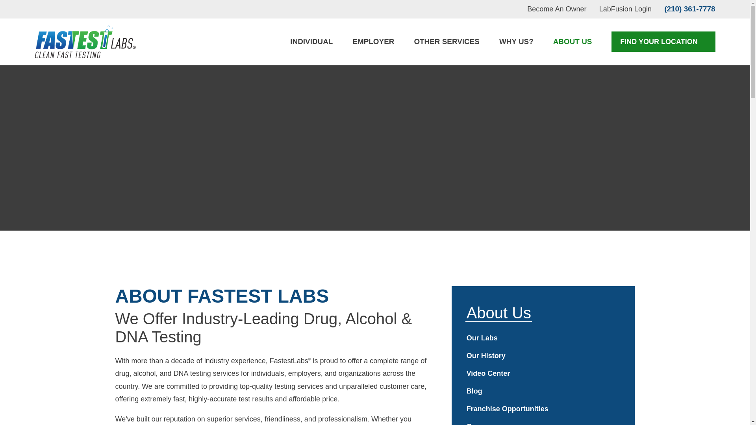 This screenshot has height=425, width=756. Describe the element at coordinates (311, 42) in the screenshot. I see `INDIVIDUAL` at that location.